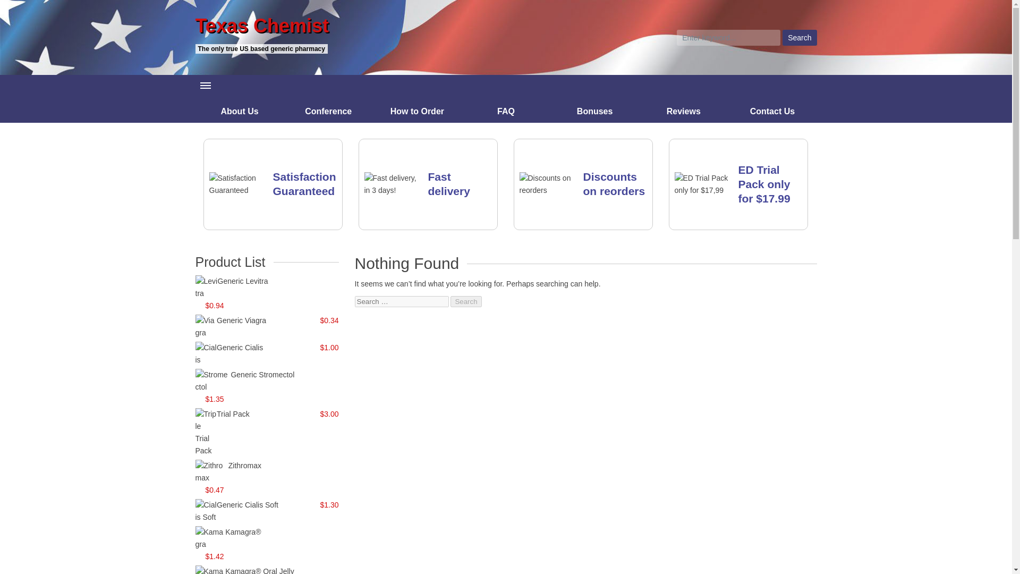  I want to click on Enter keyword..., so click(728, 38).